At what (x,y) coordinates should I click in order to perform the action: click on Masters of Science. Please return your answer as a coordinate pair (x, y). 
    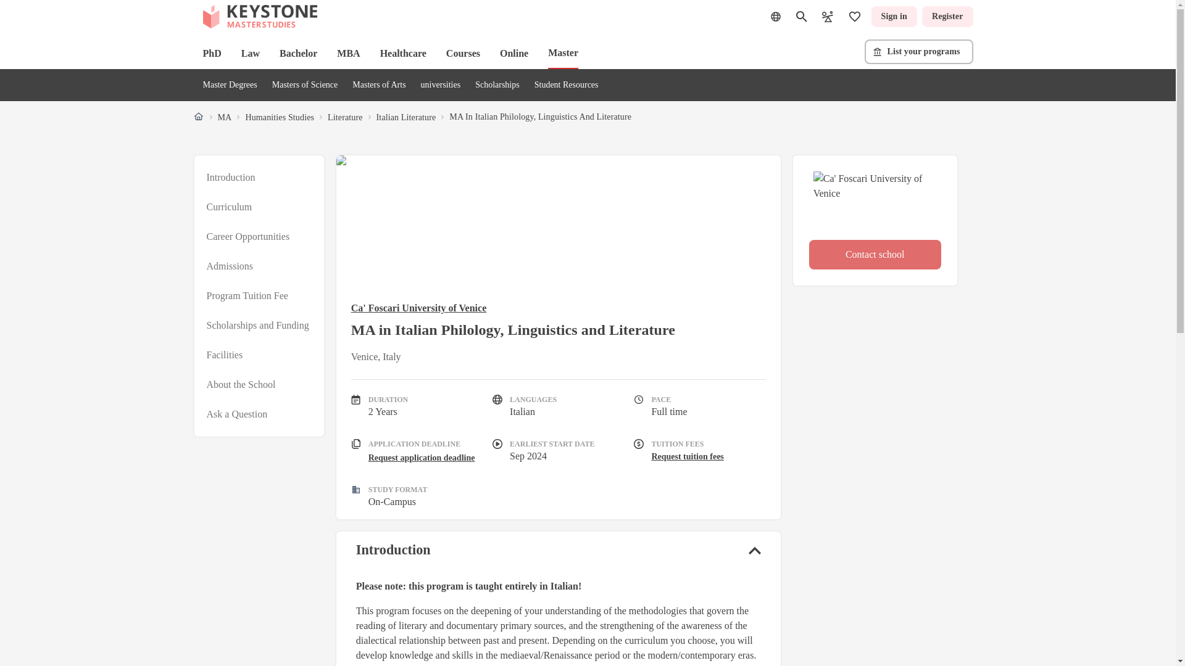
    Looking at the image, I should click on (305, 84).